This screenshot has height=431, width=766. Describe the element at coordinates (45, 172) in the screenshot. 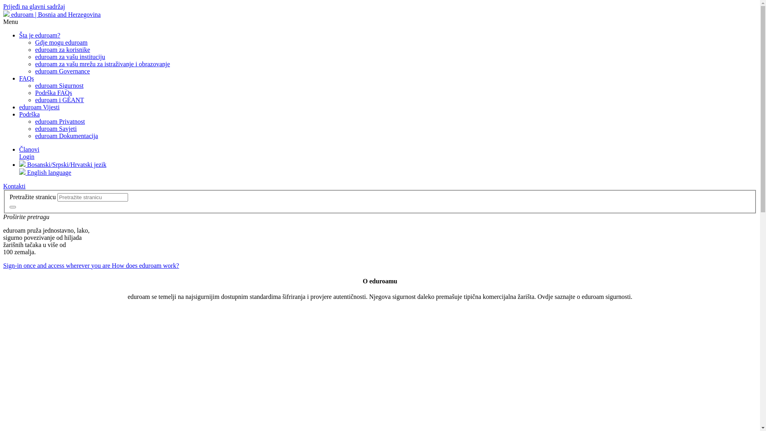

I see `English language` at that location.